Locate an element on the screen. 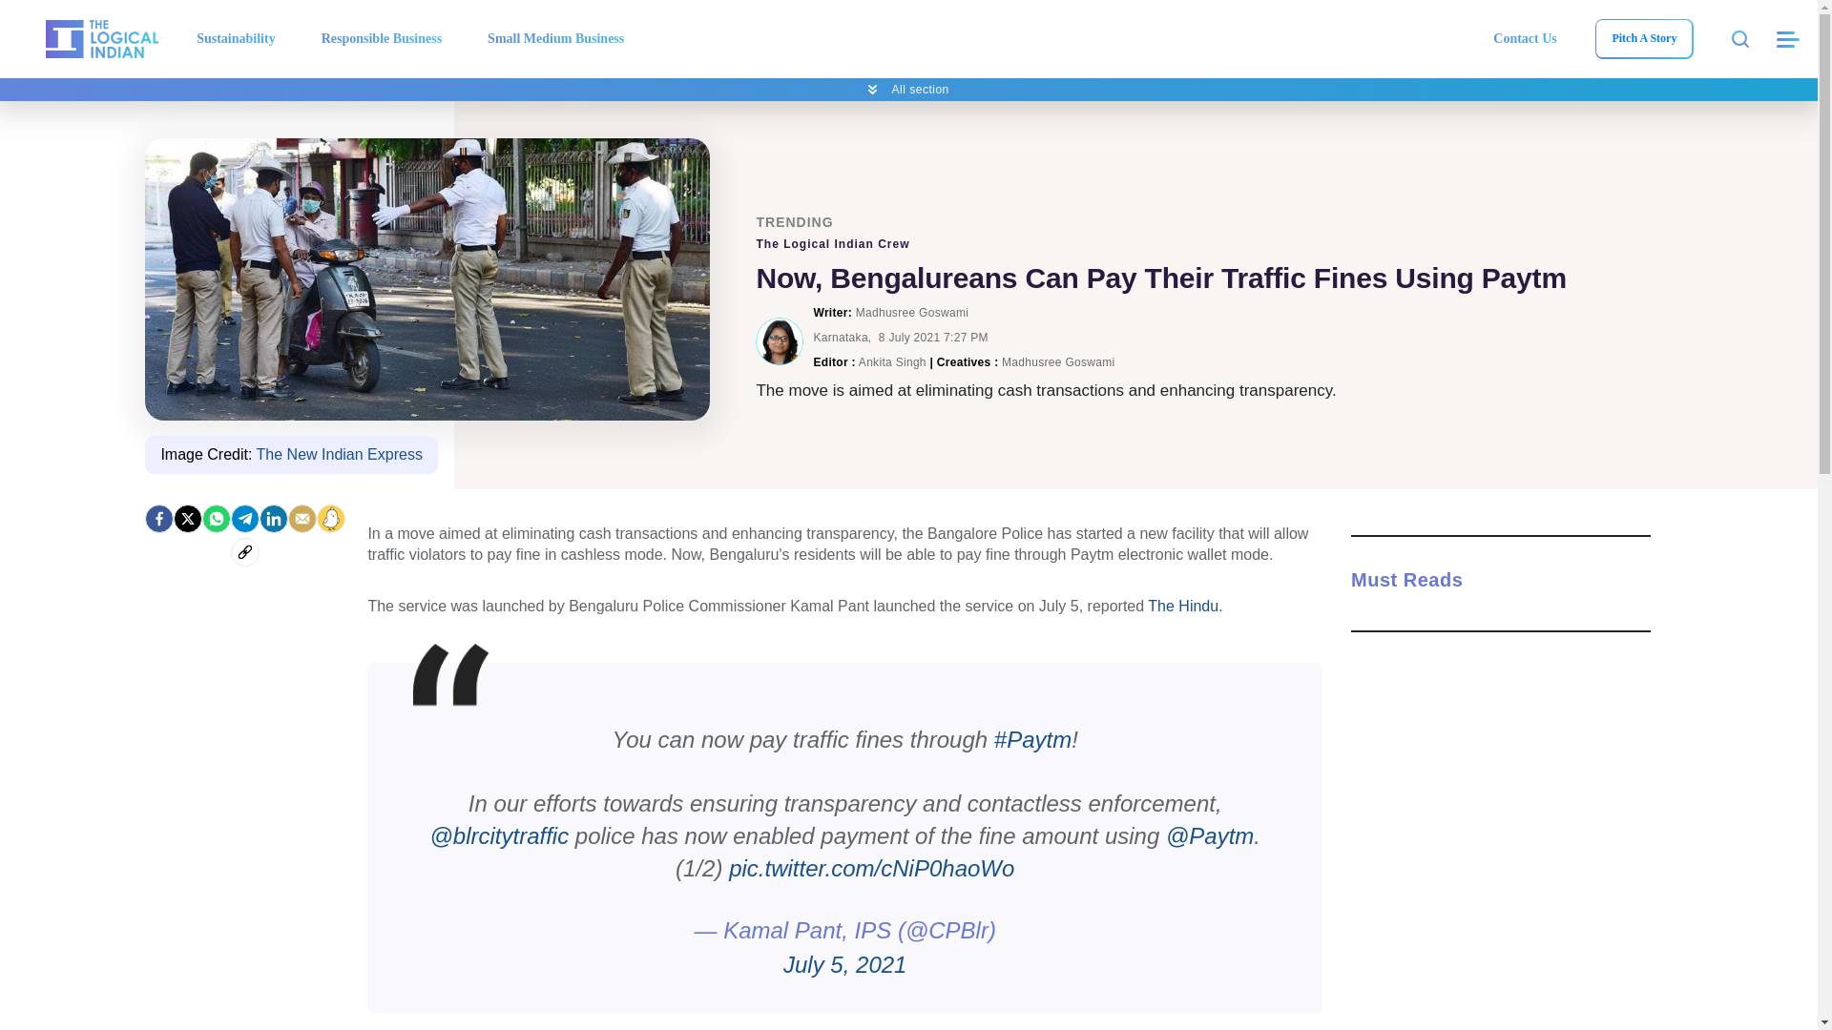 The width and height of the screenshot is (1832, 1030). Share by Email is located at coordinates (302, 519).